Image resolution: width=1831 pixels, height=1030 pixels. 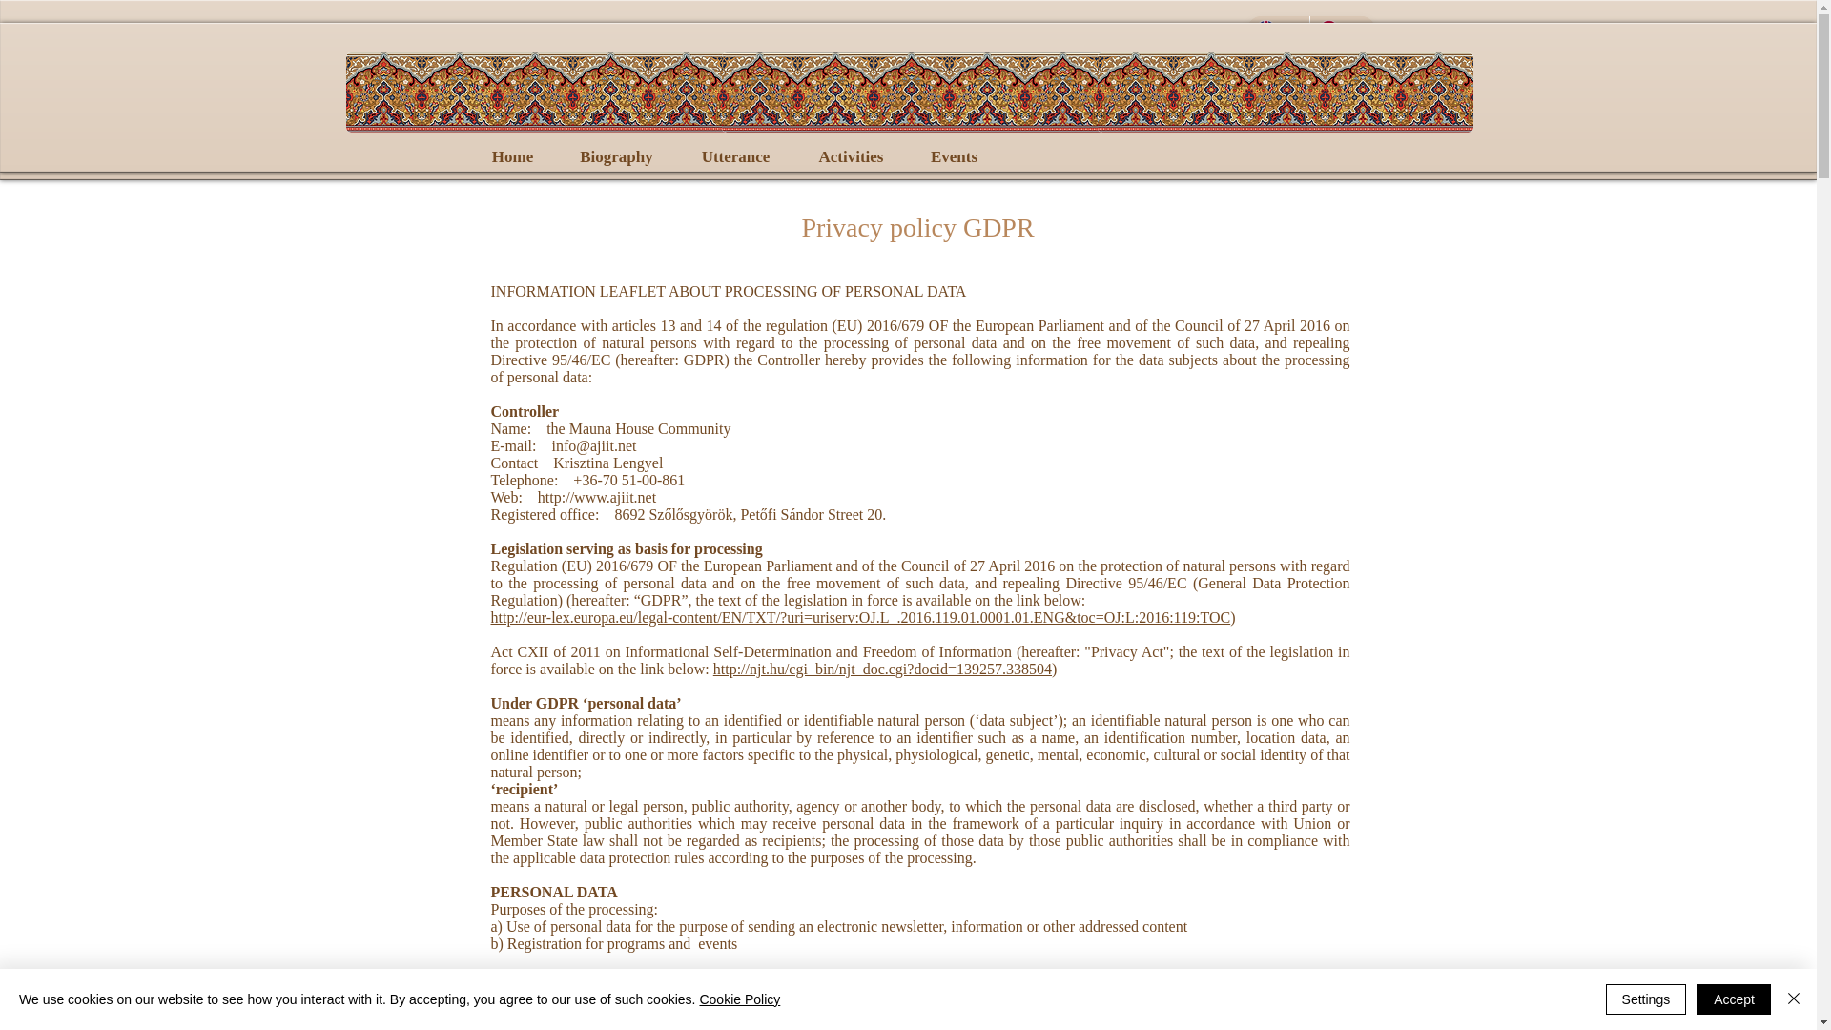 What do you see at coordinates (496, 162) in the screenshot?
I see `Home` at bounding box center [496, 162].